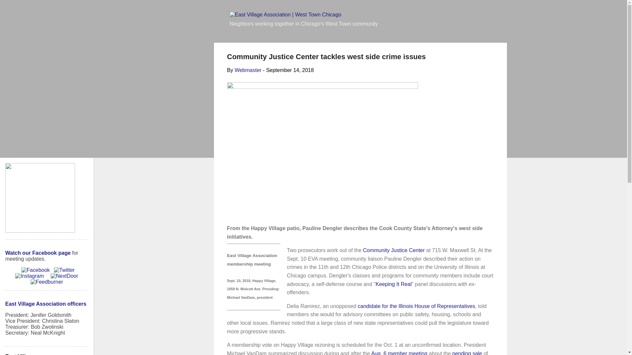  I want to click on Aug. 6 member meeting, so click(400, 353).